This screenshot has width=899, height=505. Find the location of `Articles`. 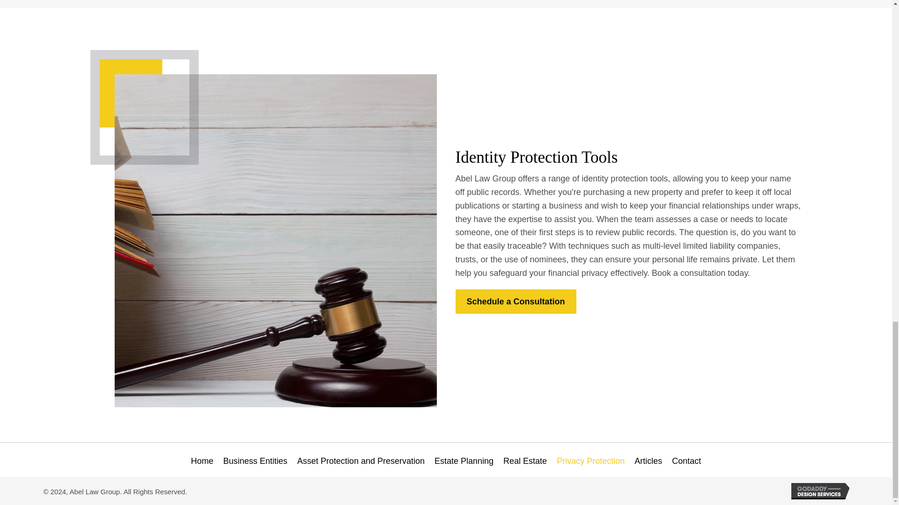

Articles is located at coordinates (648, 461).